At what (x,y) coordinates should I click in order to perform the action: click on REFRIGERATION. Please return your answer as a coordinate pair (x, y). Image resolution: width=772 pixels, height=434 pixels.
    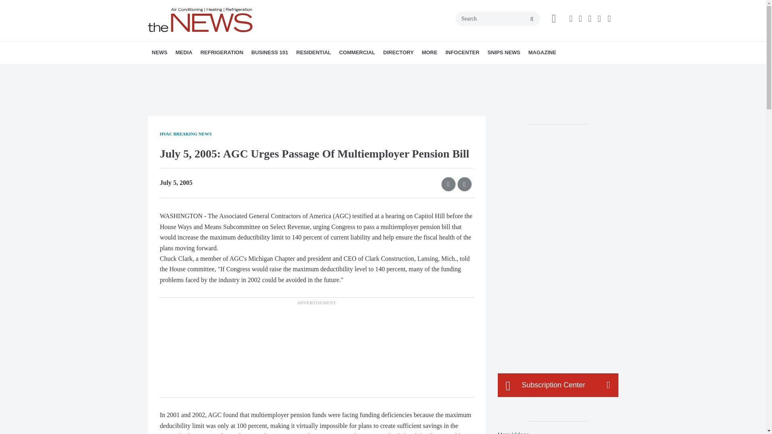
    Looking at the image, I should click on (221, 52).